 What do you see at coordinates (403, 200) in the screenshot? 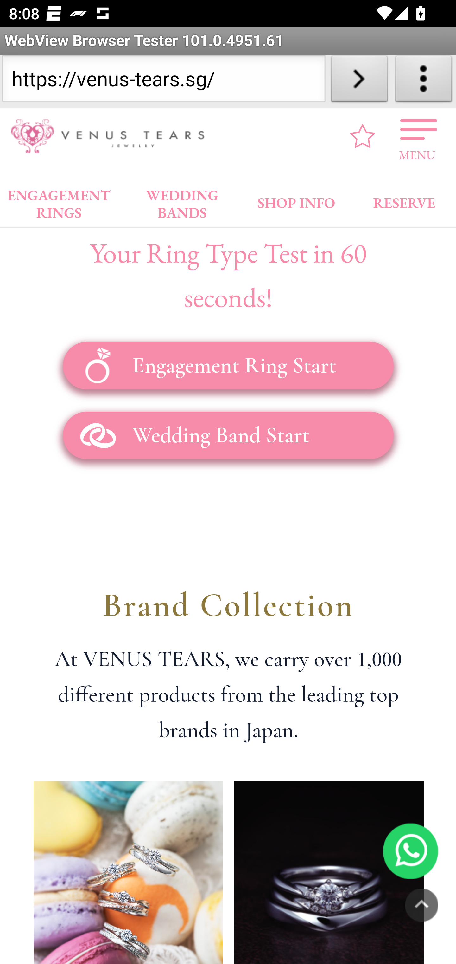
I see `RESERVE` at bounding box center [403, 200].